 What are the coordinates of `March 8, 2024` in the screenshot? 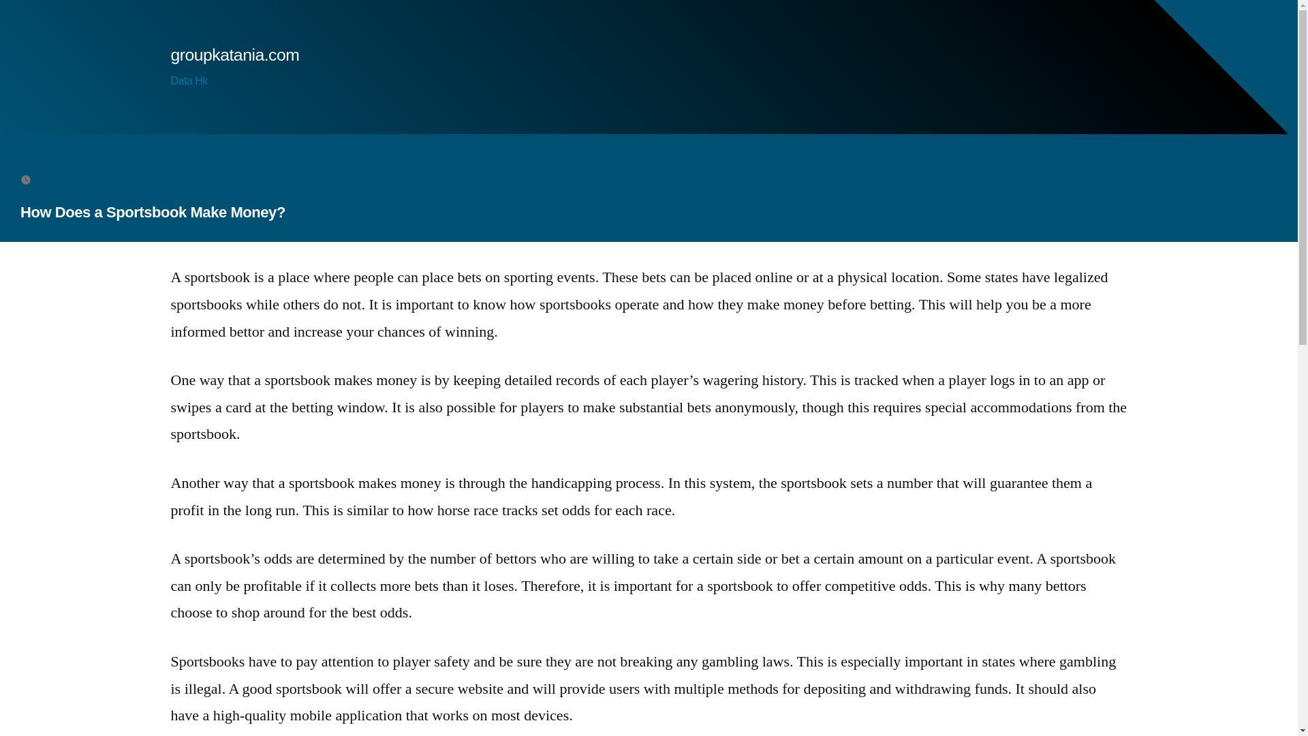 It's located at (70, 179).